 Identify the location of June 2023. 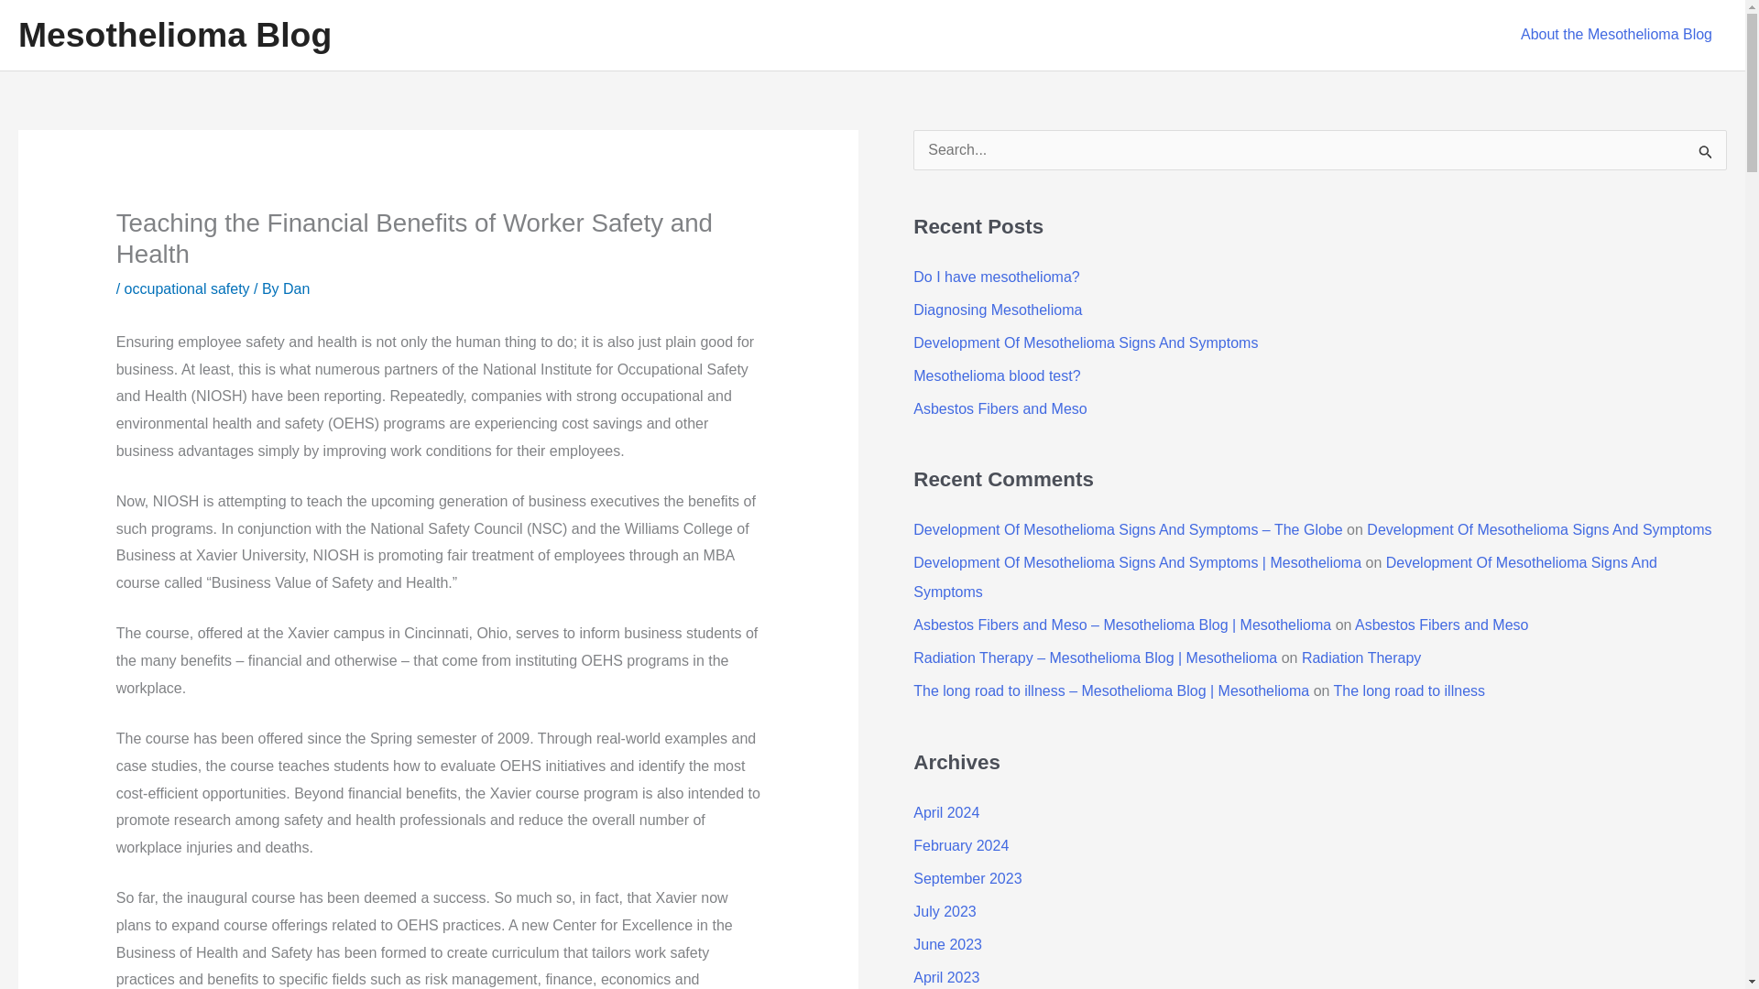
(947, 944).